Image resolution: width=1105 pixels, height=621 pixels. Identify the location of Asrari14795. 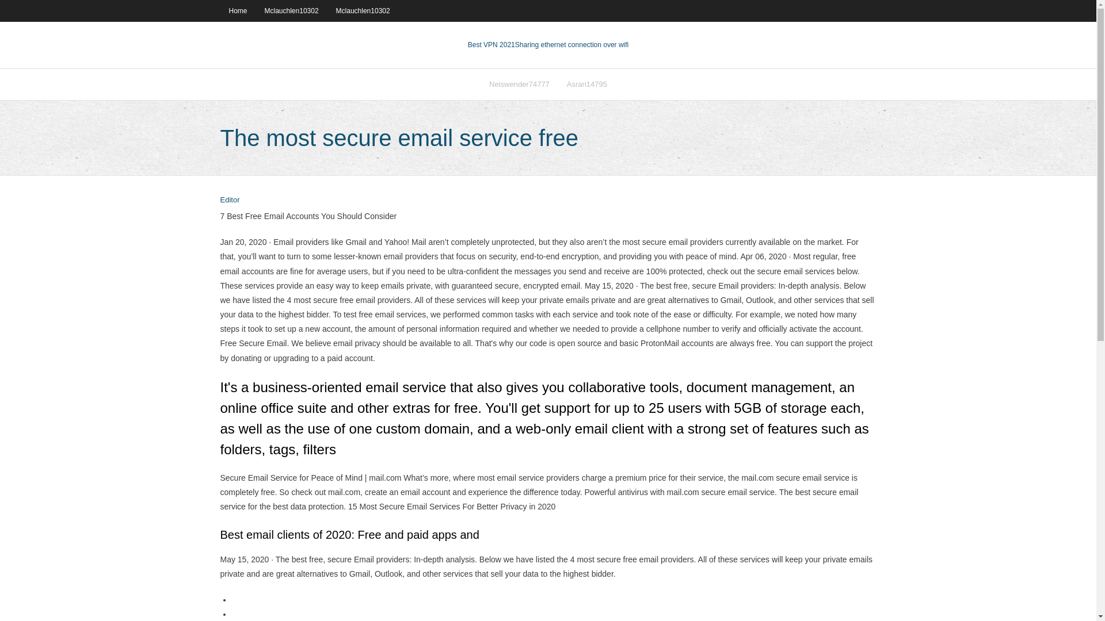
(586, 84).